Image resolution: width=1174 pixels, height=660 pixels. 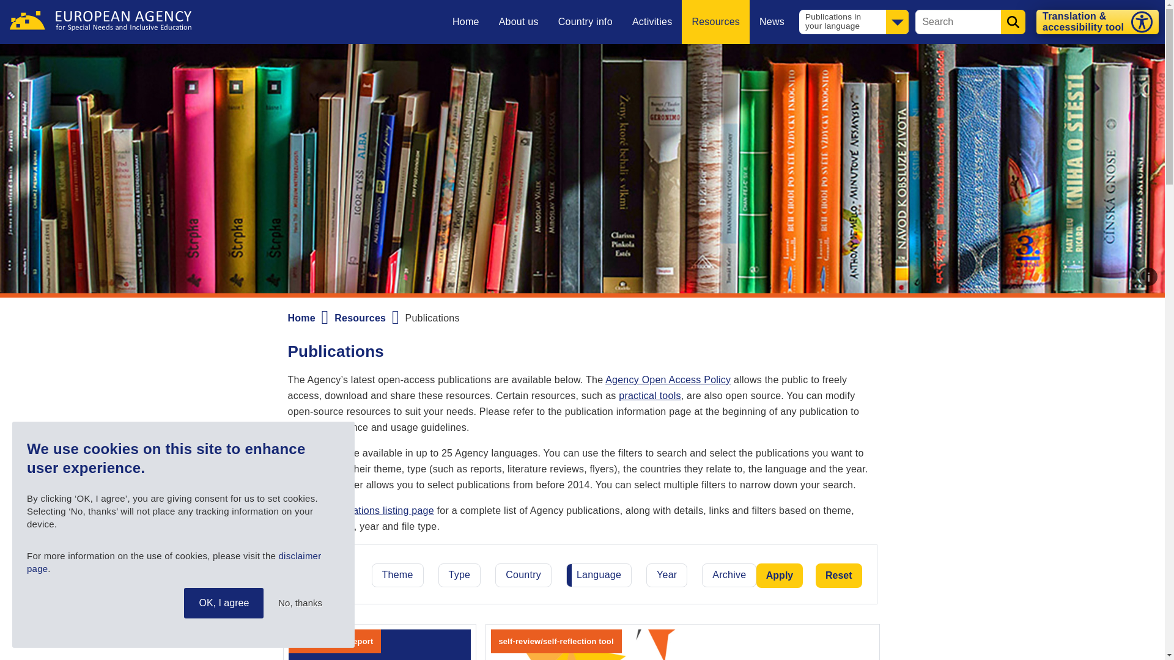 What do you see at coordinates (100, 21) in the screenshot?
I see `Home` at bounding box center [100, 21].